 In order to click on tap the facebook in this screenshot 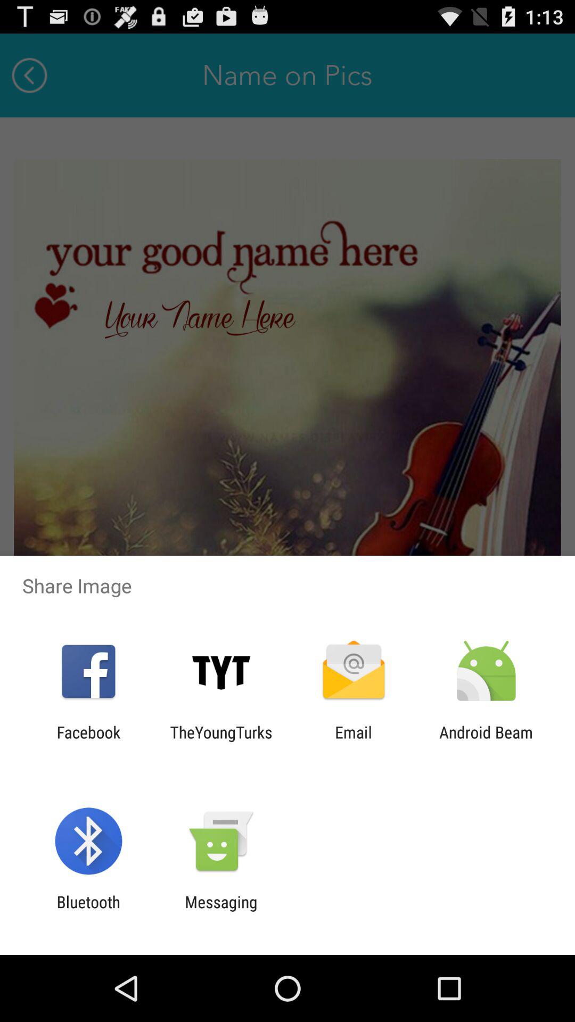, I will do `click(88, 741)`.